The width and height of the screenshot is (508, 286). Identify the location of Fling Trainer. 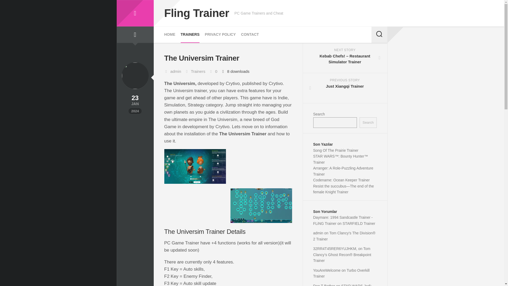
(135, 13).